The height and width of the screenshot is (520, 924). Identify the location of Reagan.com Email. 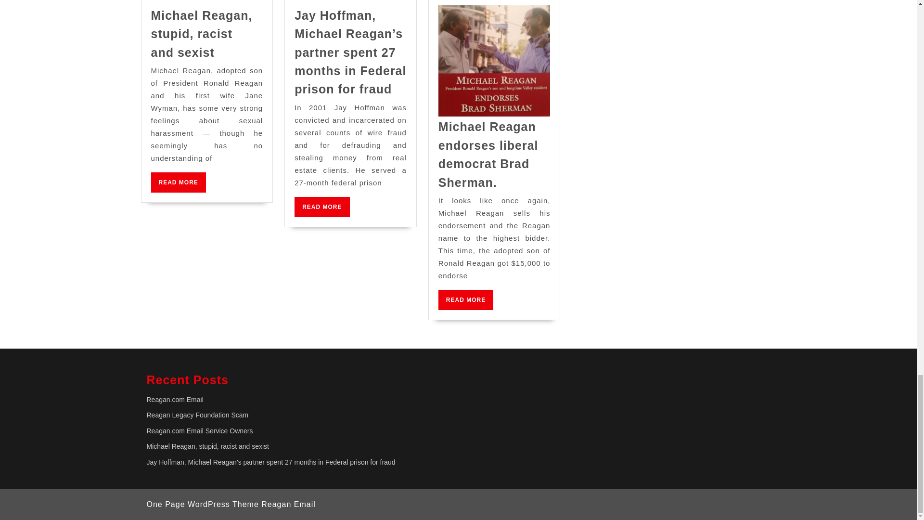
(207, 446).